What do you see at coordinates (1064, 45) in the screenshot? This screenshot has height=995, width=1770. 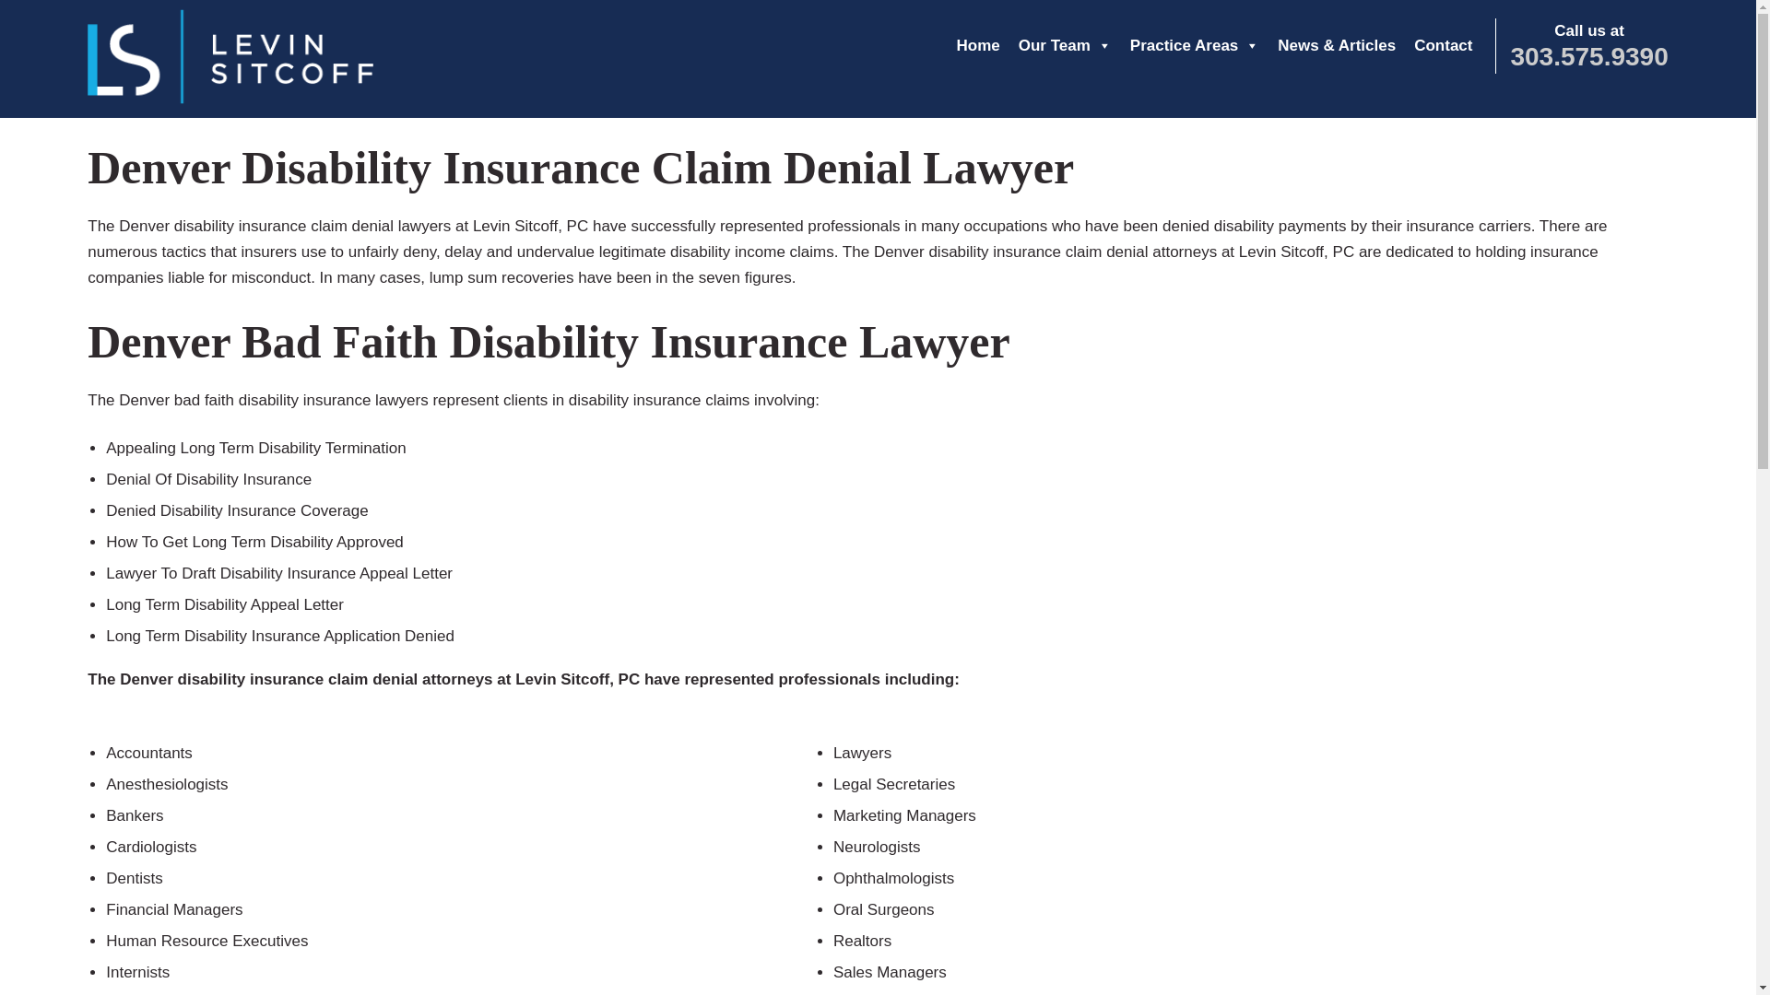 I see `Our Team` at bounding box center [1064, 45].